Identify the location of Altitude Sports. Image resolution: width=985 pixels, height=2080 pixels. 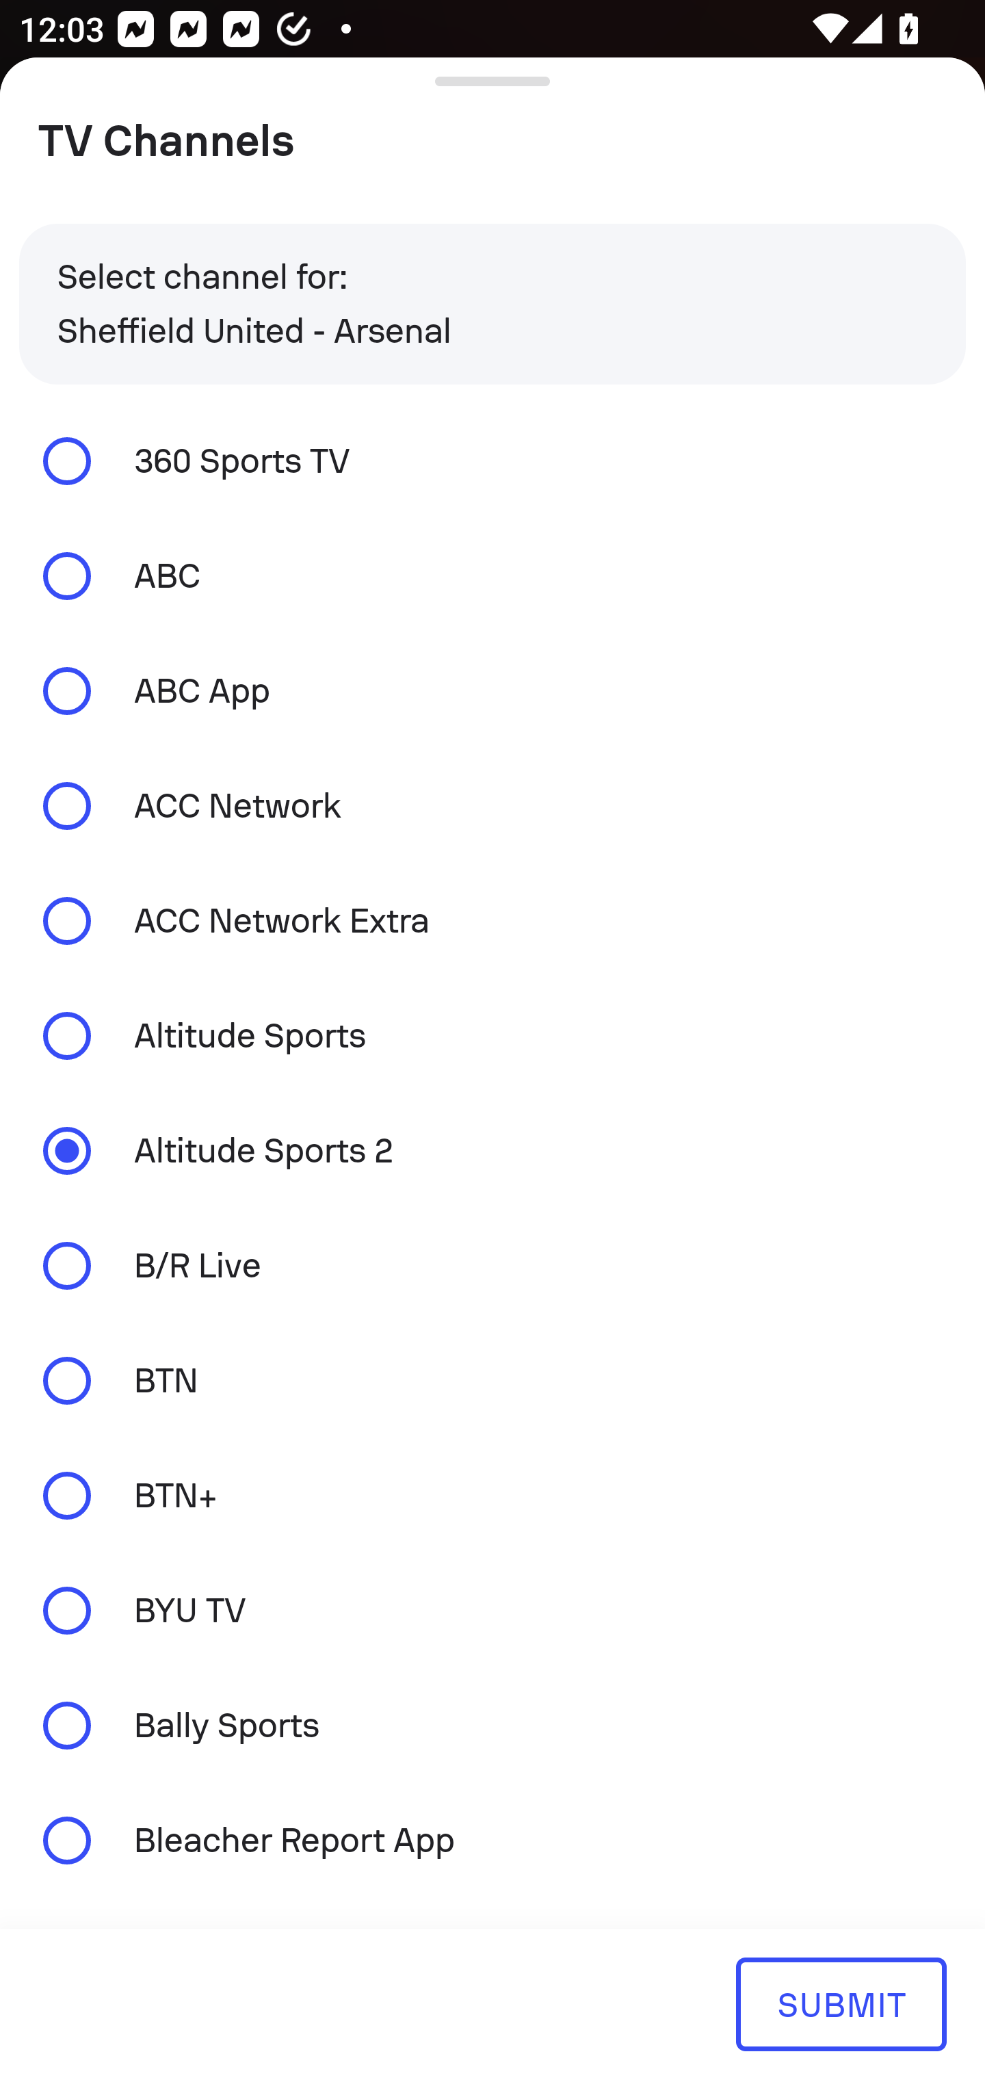
(492, 1036).